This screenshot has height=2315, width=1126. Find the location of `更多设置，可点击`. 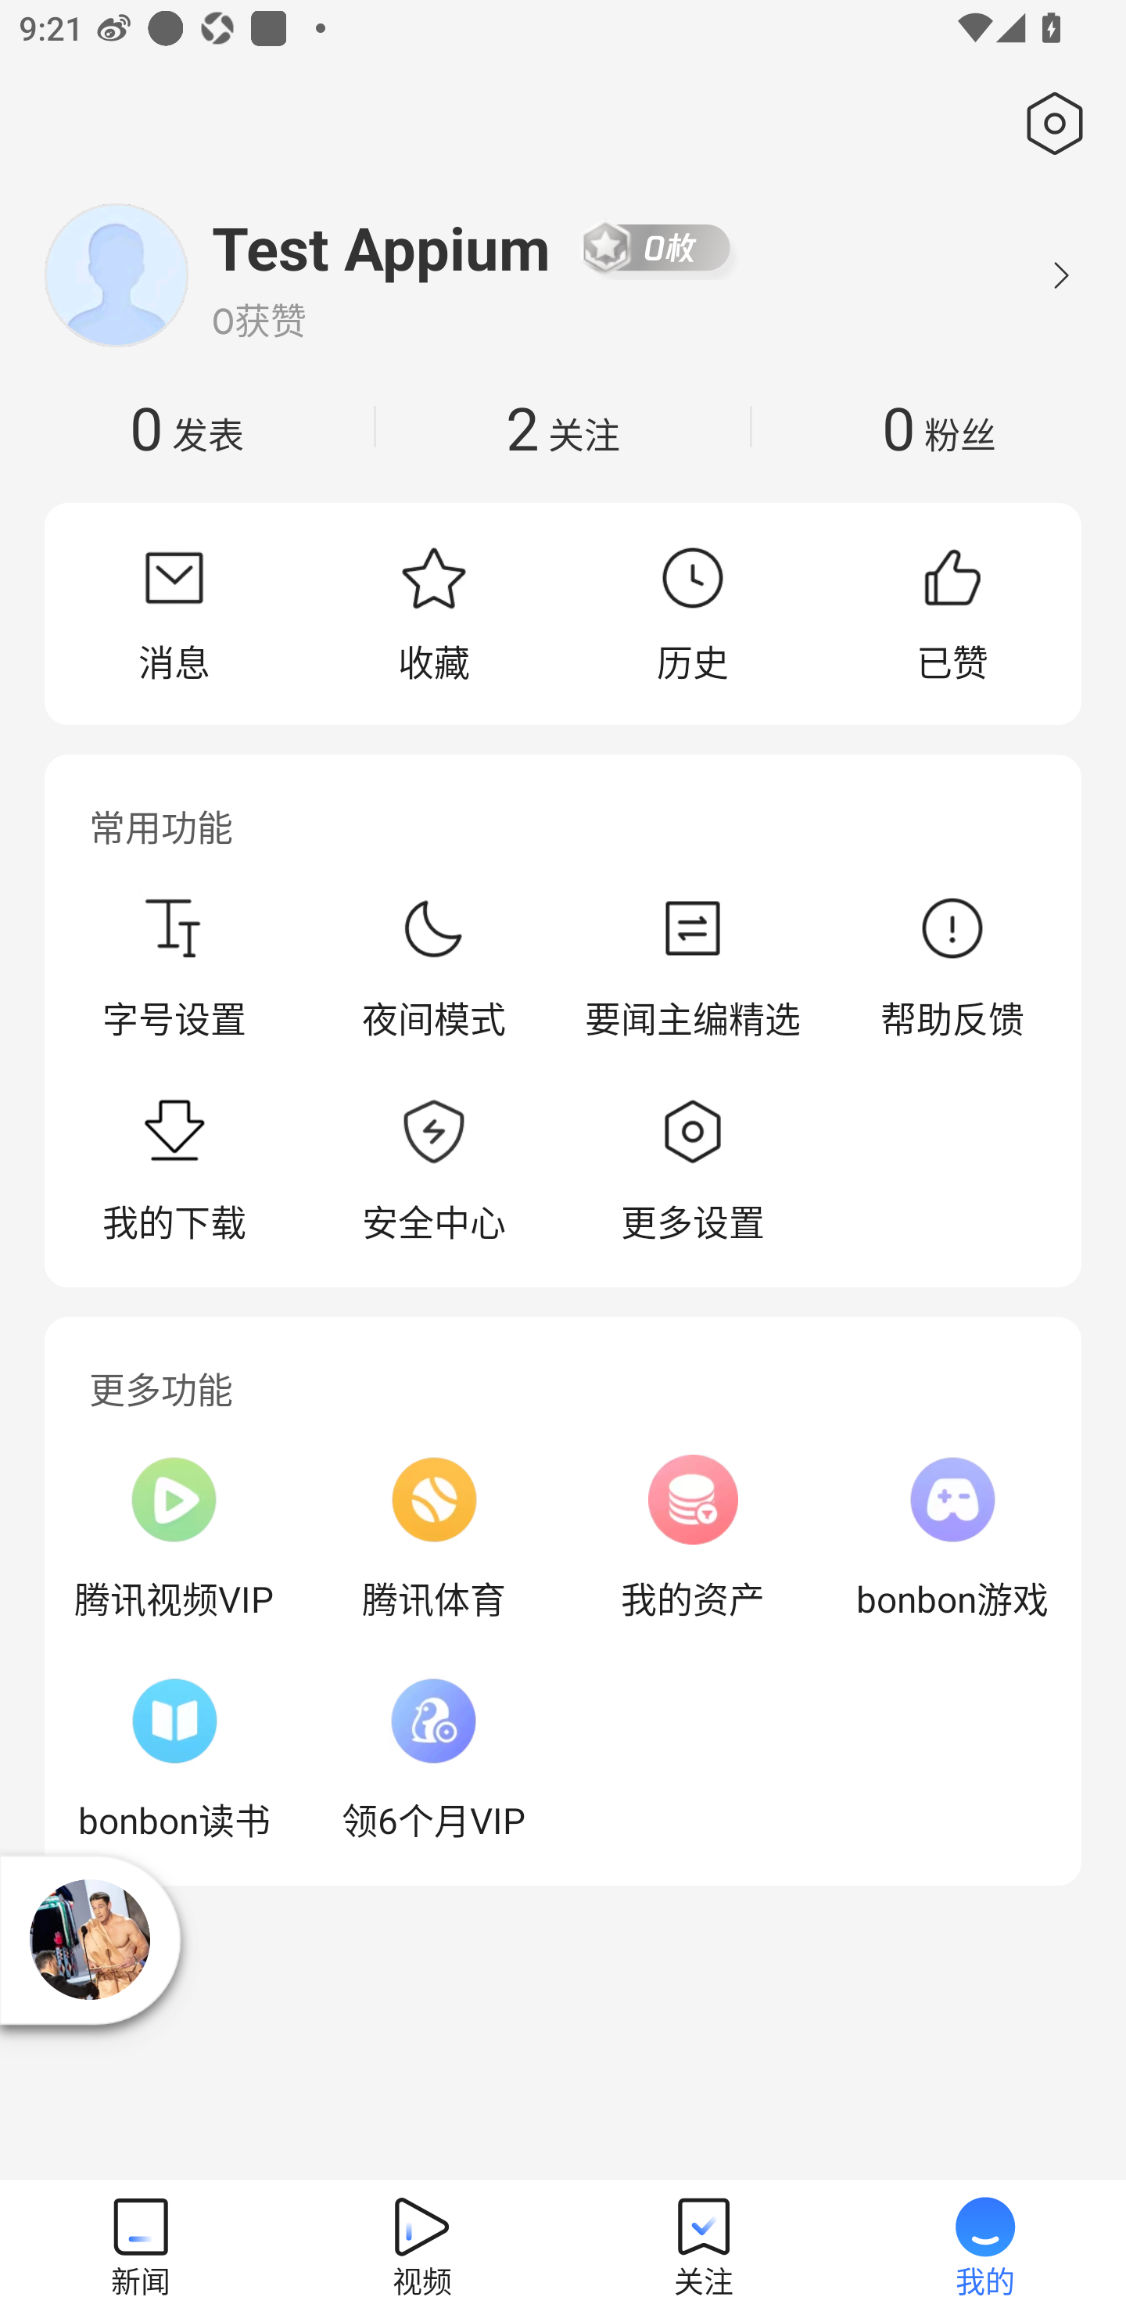

更多设置，可点击 is located at coordinates (693, 1172).